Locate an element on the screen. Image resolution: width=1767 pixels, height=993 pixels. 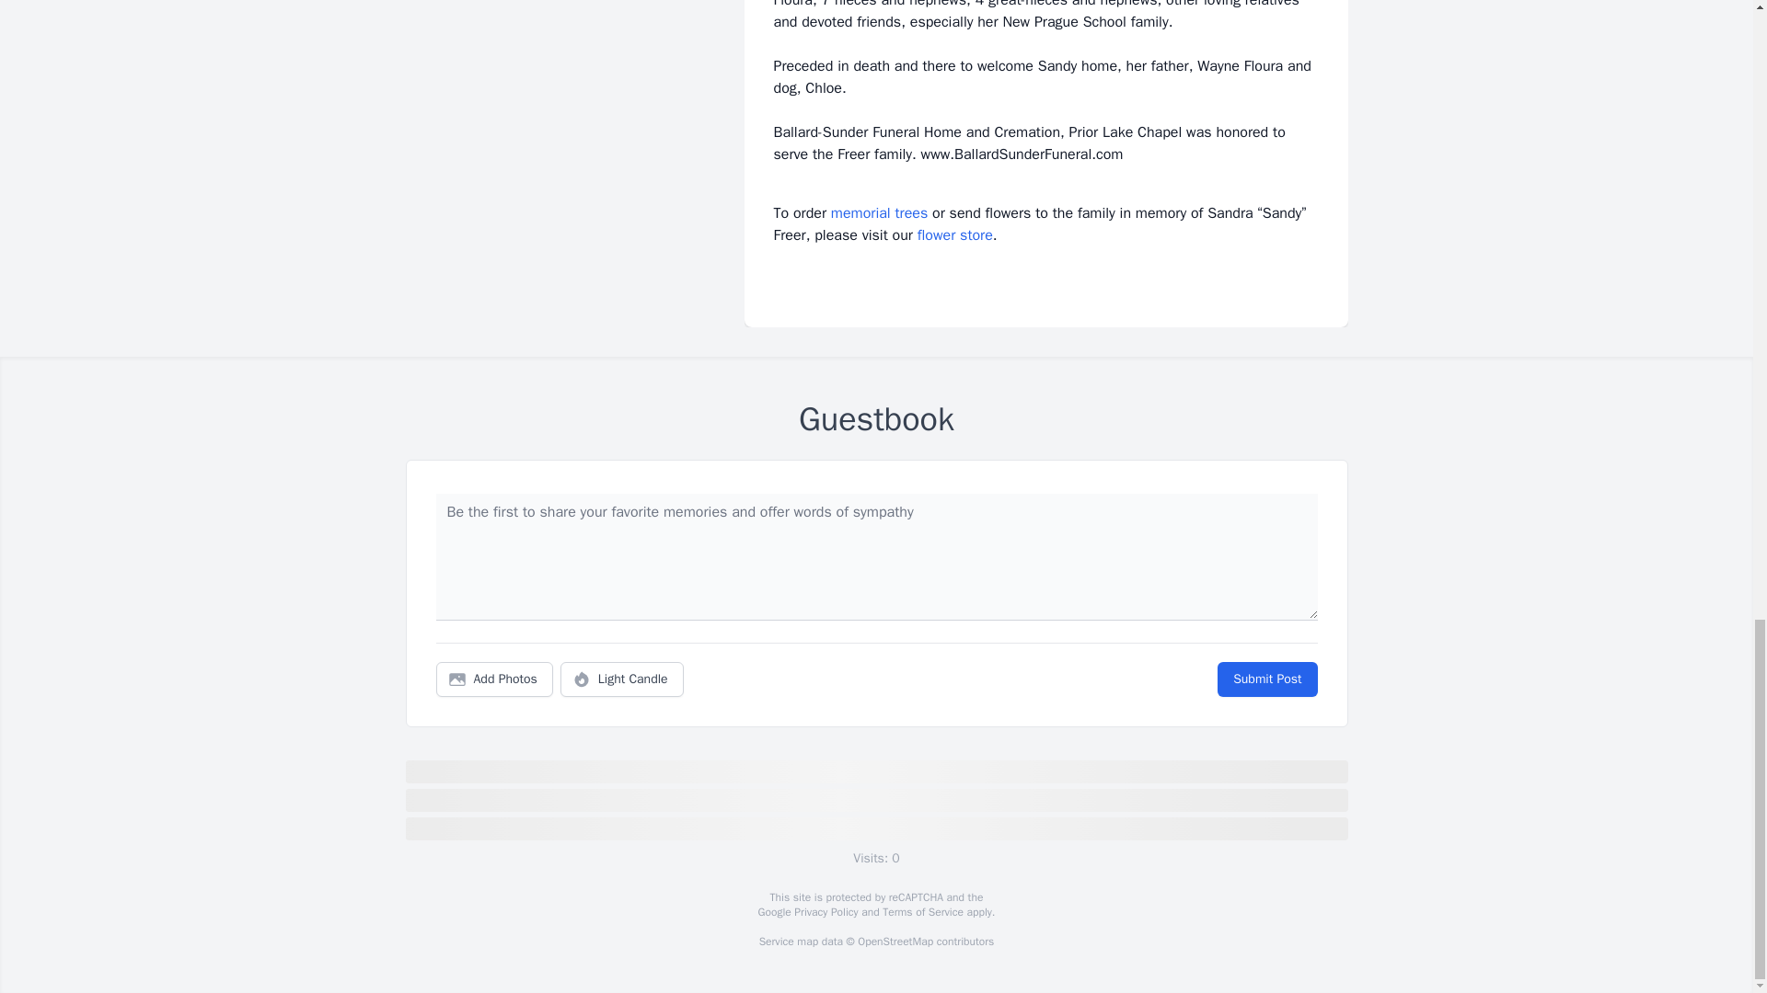
flower store is located at coordinates (955, 235).